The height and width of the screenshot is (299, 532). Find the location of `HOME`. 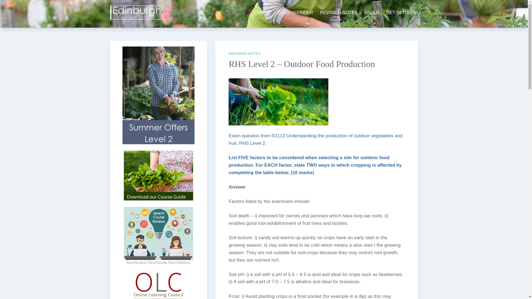

HOME is located at coordinates (265, 13).